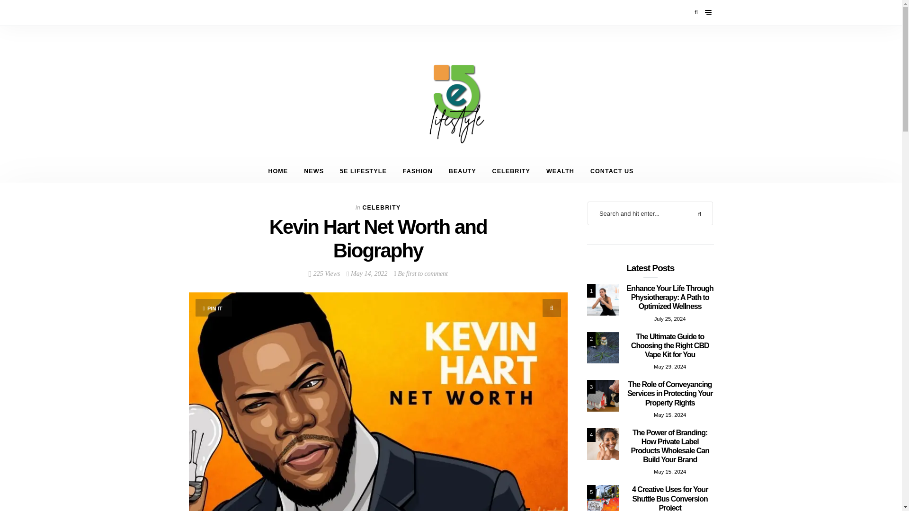  I want to click on CELEBRITY, so click(511, 171).